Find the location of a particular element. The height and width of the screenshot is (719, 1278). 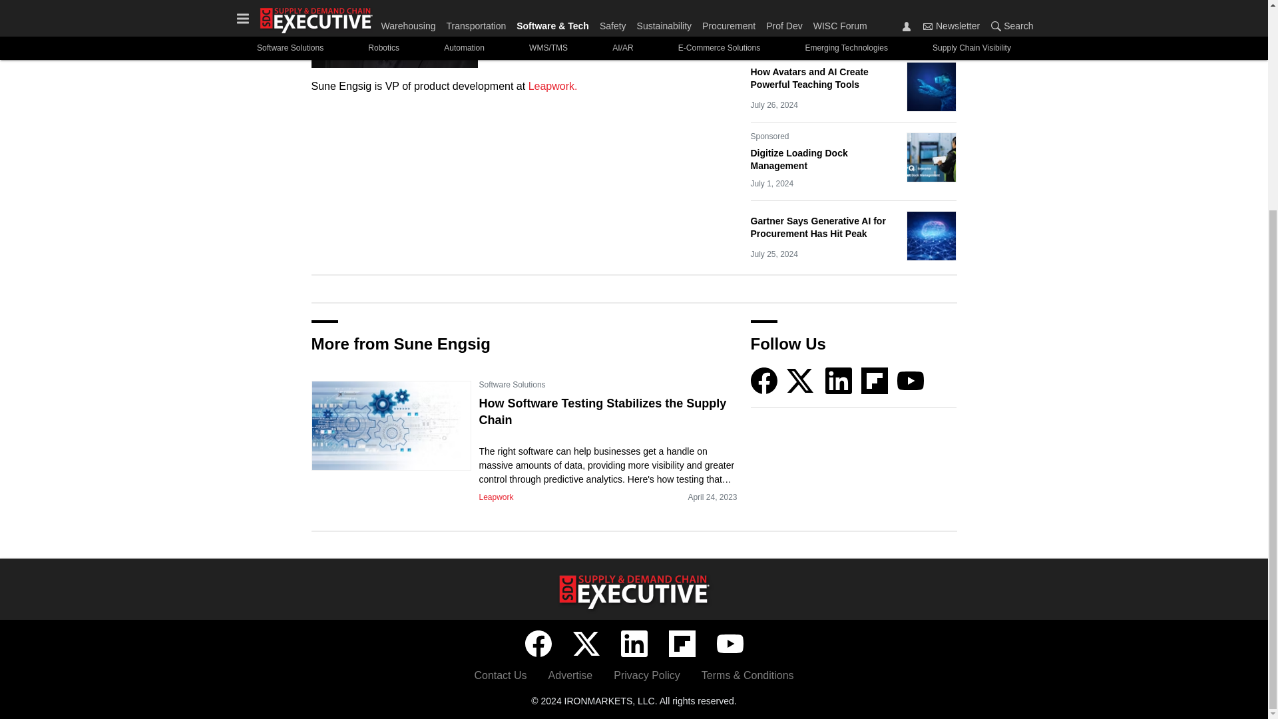

Visit us on Youtube is located at coordinates (911, 379).